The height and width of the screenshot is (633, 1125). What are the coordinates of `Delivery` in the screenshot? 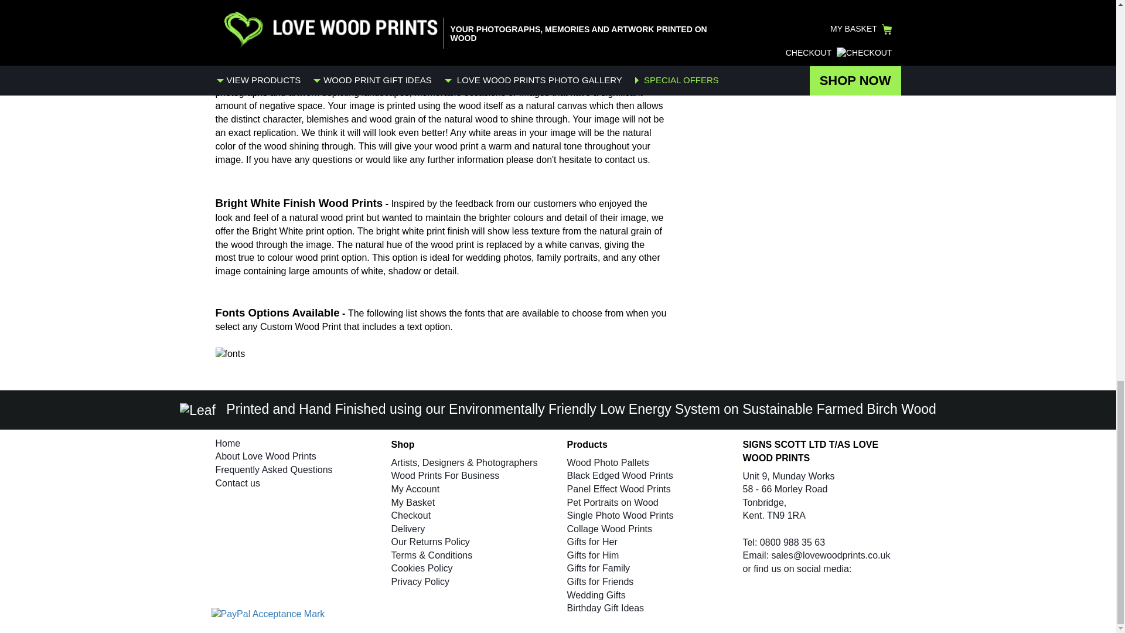 It's located at (408, 529).